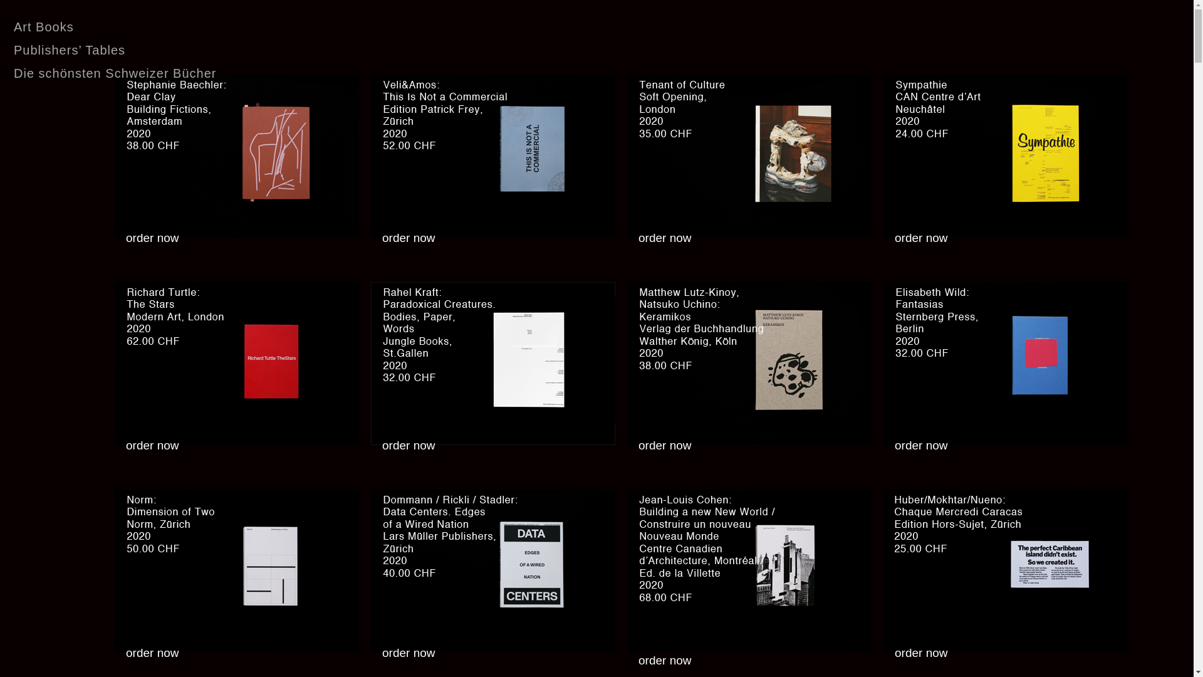  I want to click on order now, so click(409, 238).